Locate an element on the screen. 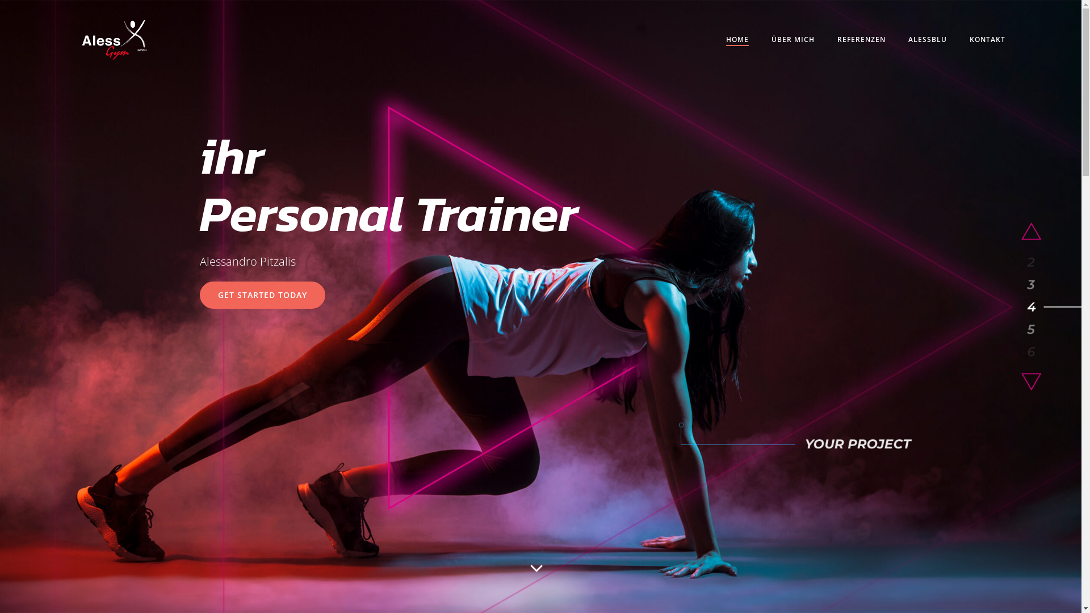  ALESSBLU is located at coordinates (928, 40).